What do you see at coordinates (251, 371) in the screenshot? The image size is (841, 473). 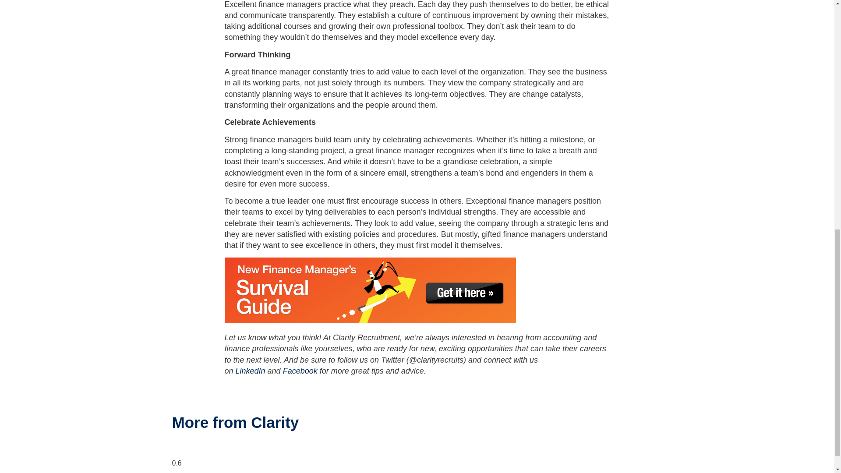 I see `LinkedIn` at bounding box center [251, 371].